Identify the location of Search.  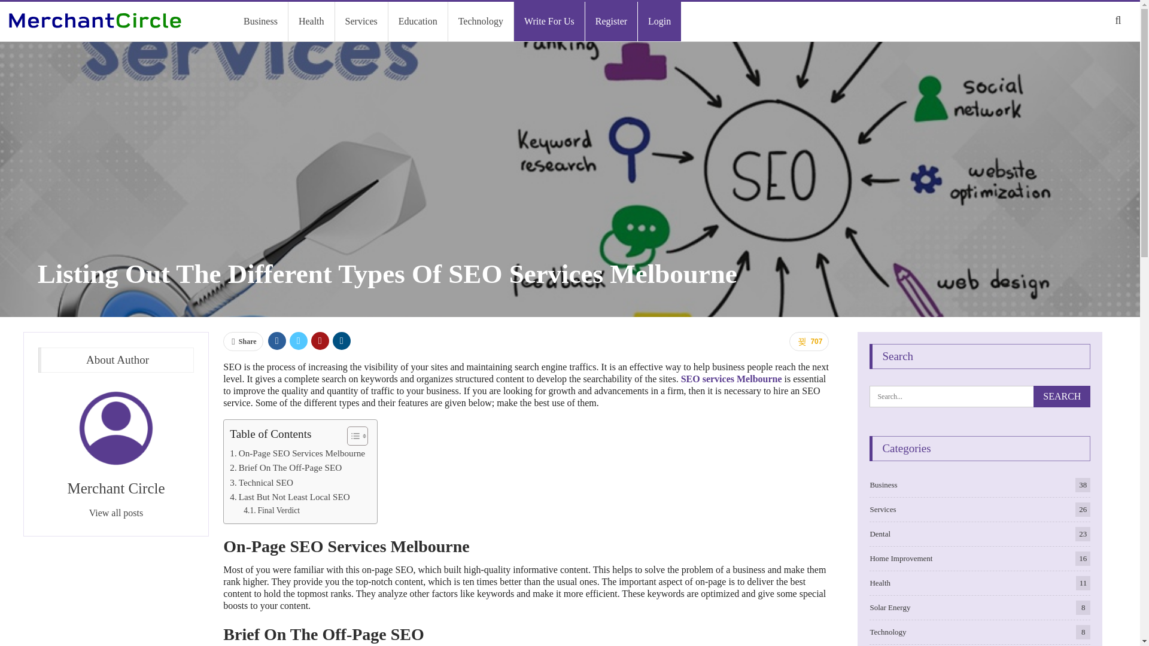
(11, 11).